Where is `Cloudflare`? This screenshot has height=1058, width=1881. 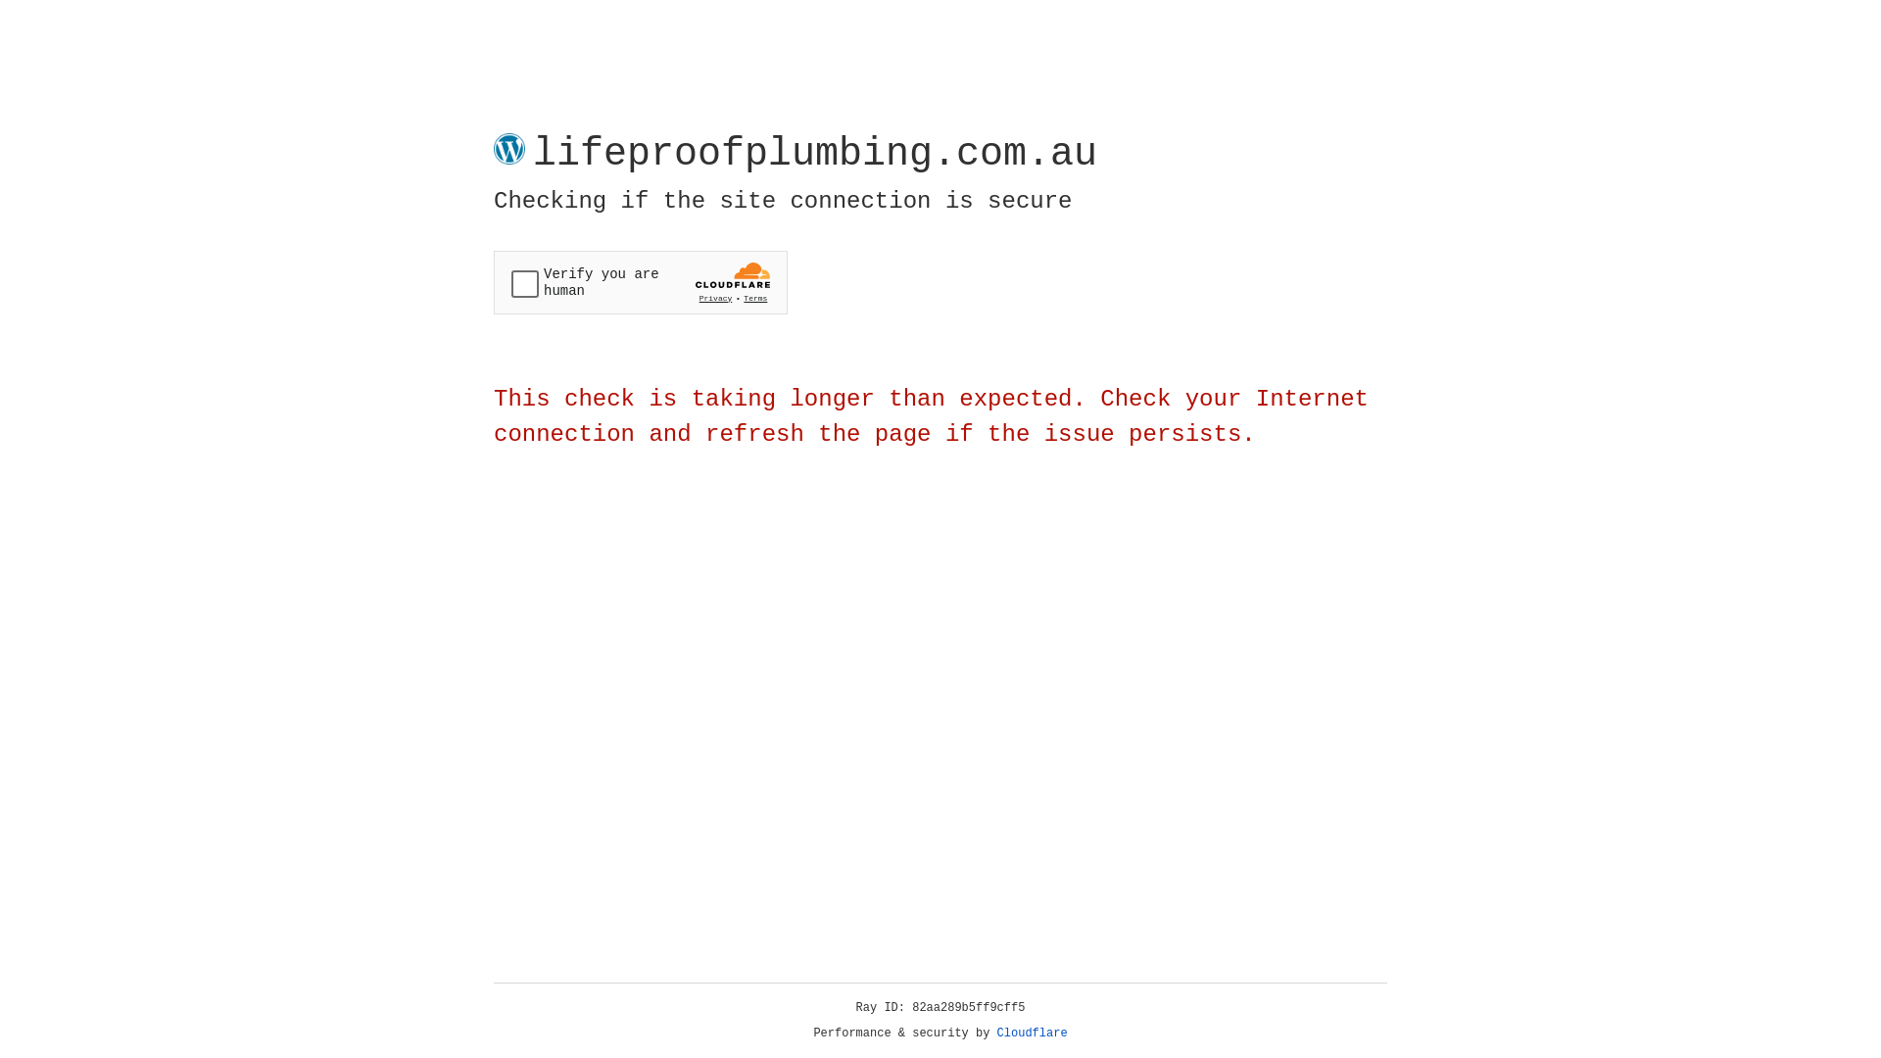 Cloudflare is located at coordinates (1033, 1034).